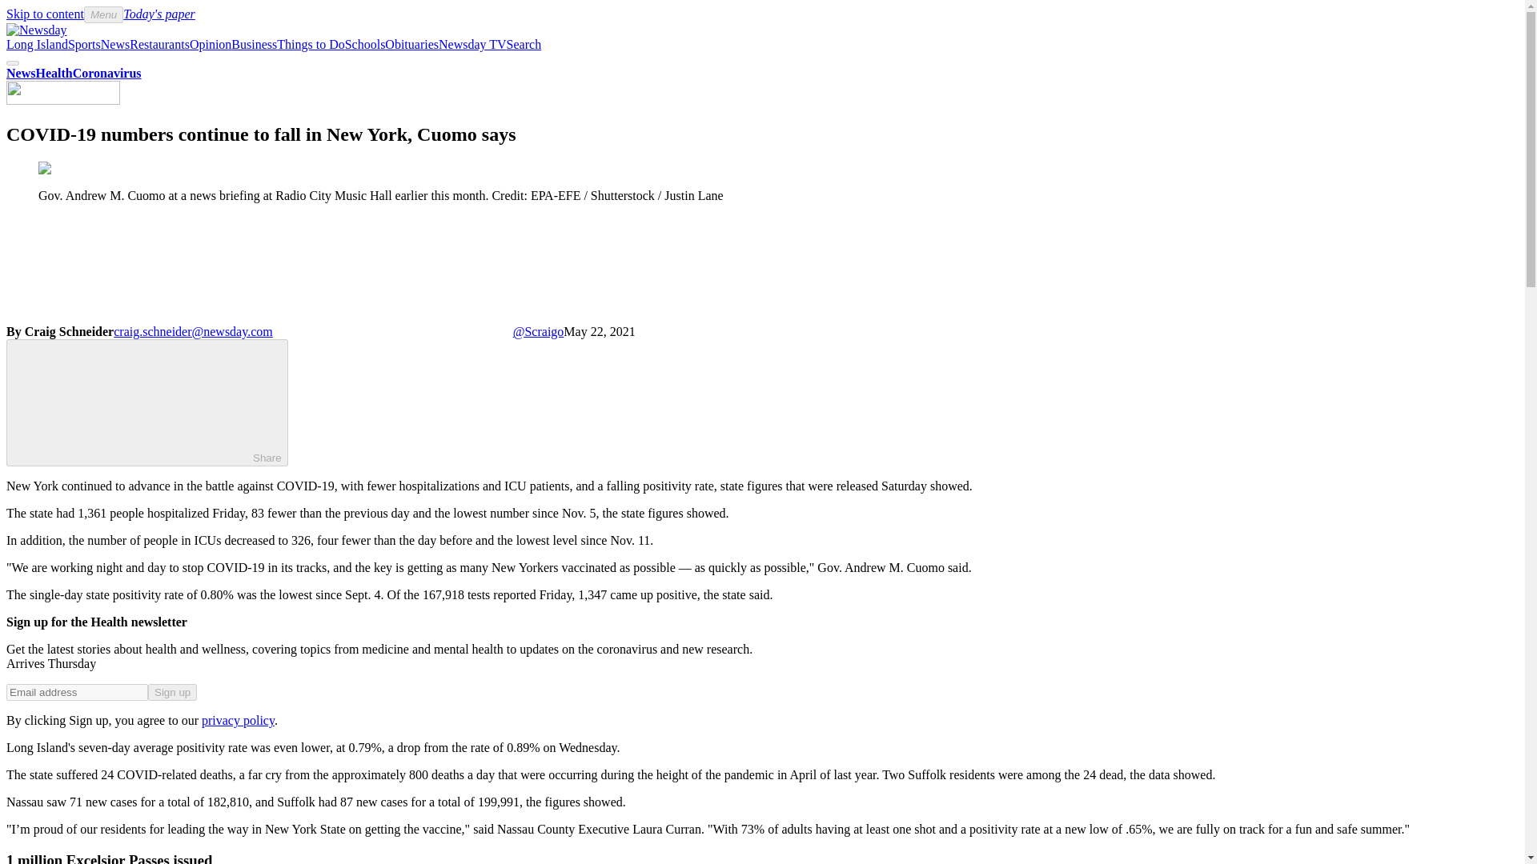  What do you see at coordinates (472, 44) in the screenshot?
I see `Newsday TV` at bounding box center [472, 44].